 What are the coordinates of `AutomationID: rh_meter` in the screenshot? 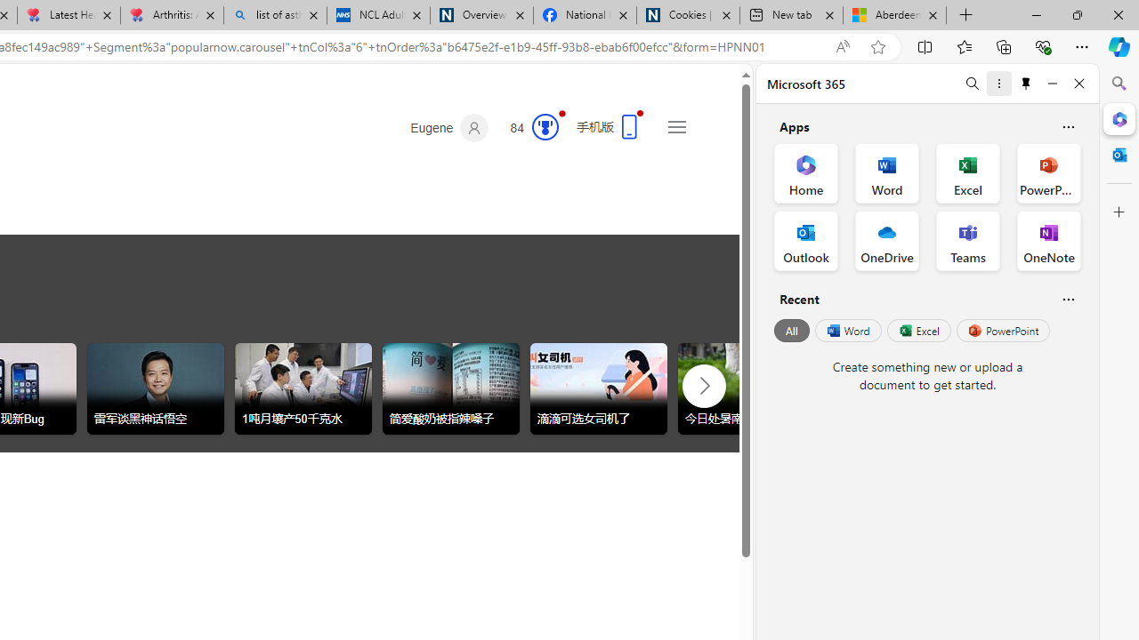 It's located at (545, 126).